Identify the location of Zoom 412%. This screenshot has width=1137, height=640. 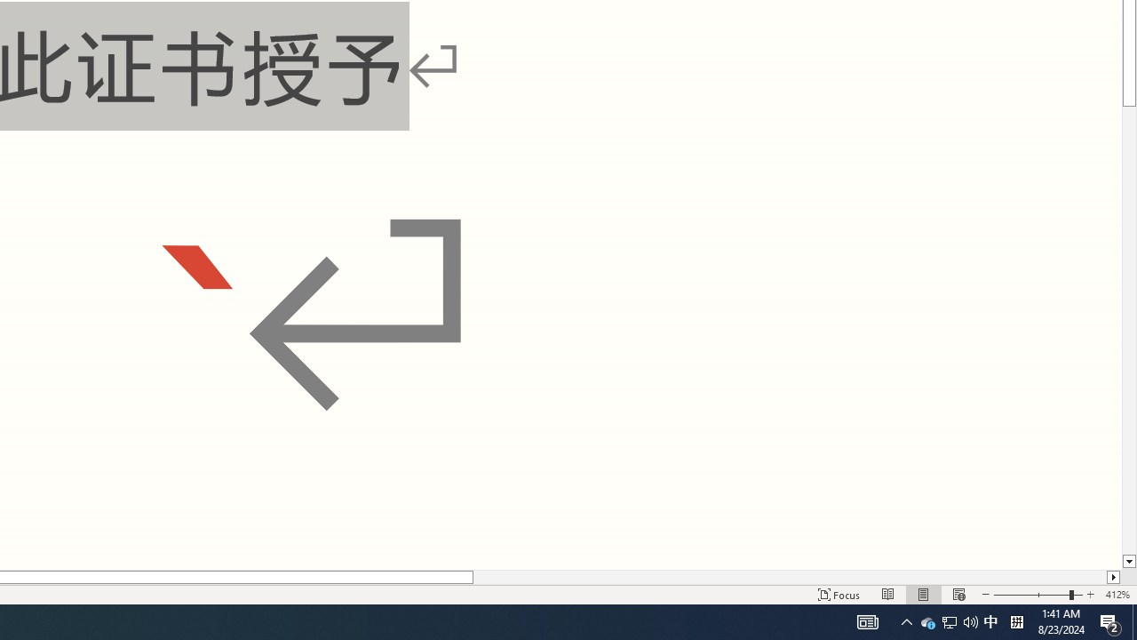
(1117, 594).